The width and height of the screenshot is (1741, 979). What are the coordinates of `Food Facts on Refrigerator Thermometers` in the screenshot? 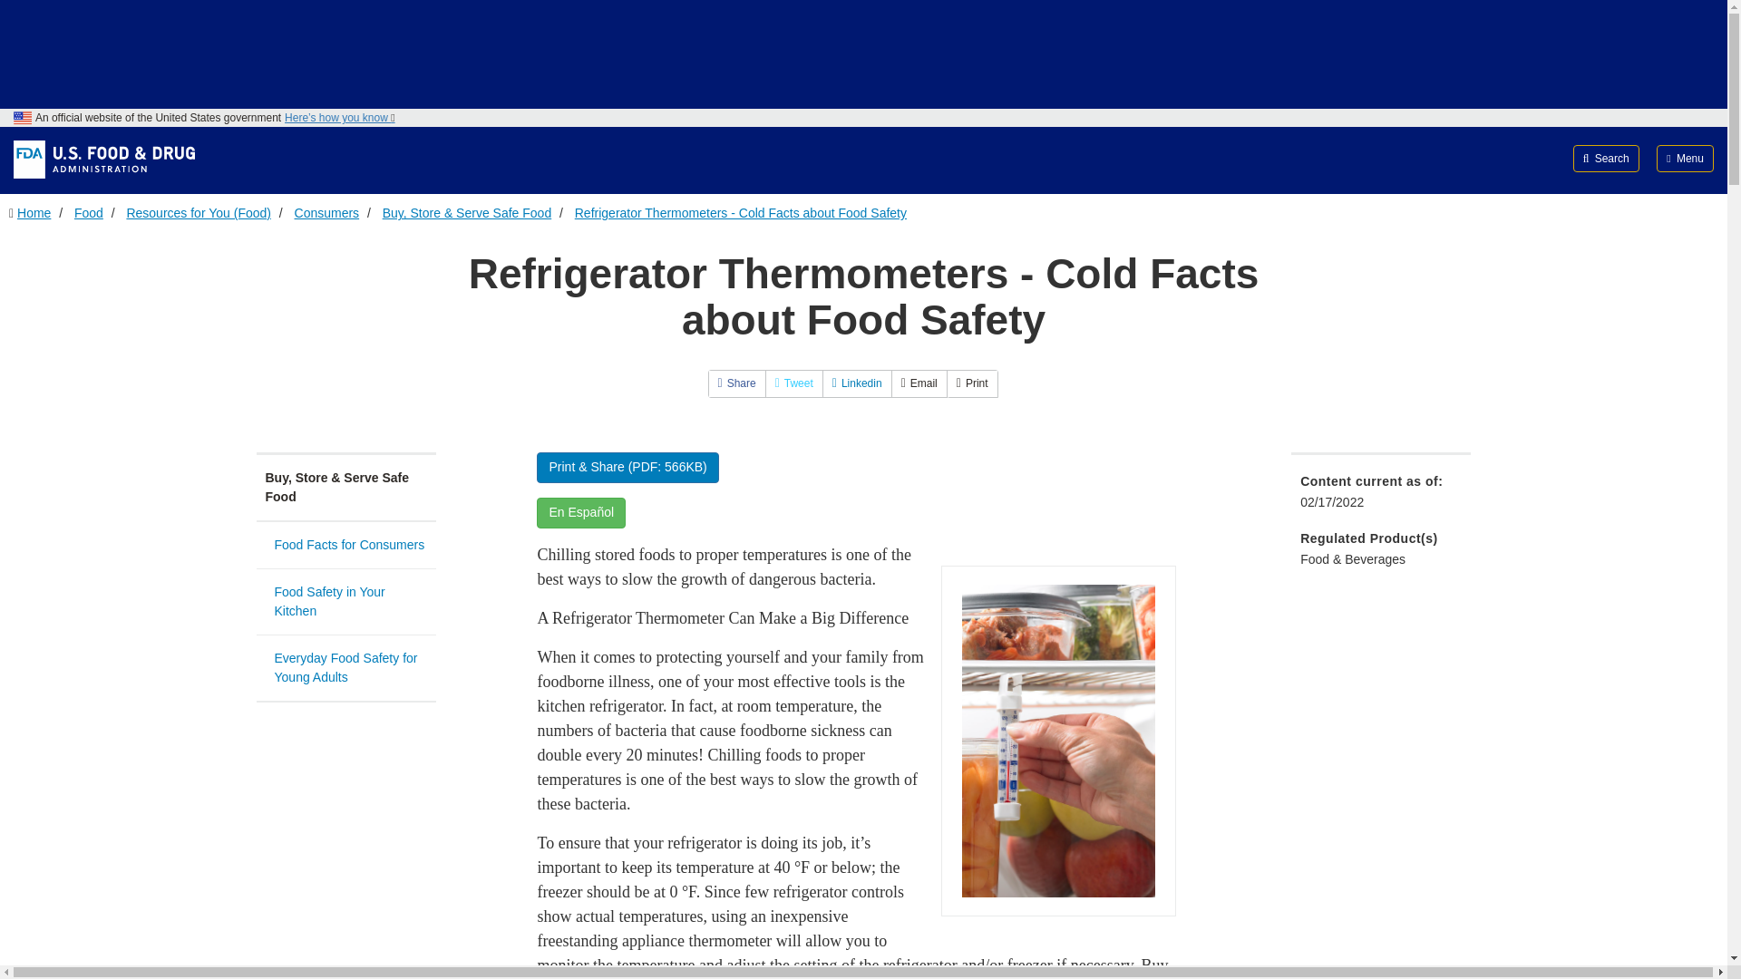 It's located at (1059, 741).